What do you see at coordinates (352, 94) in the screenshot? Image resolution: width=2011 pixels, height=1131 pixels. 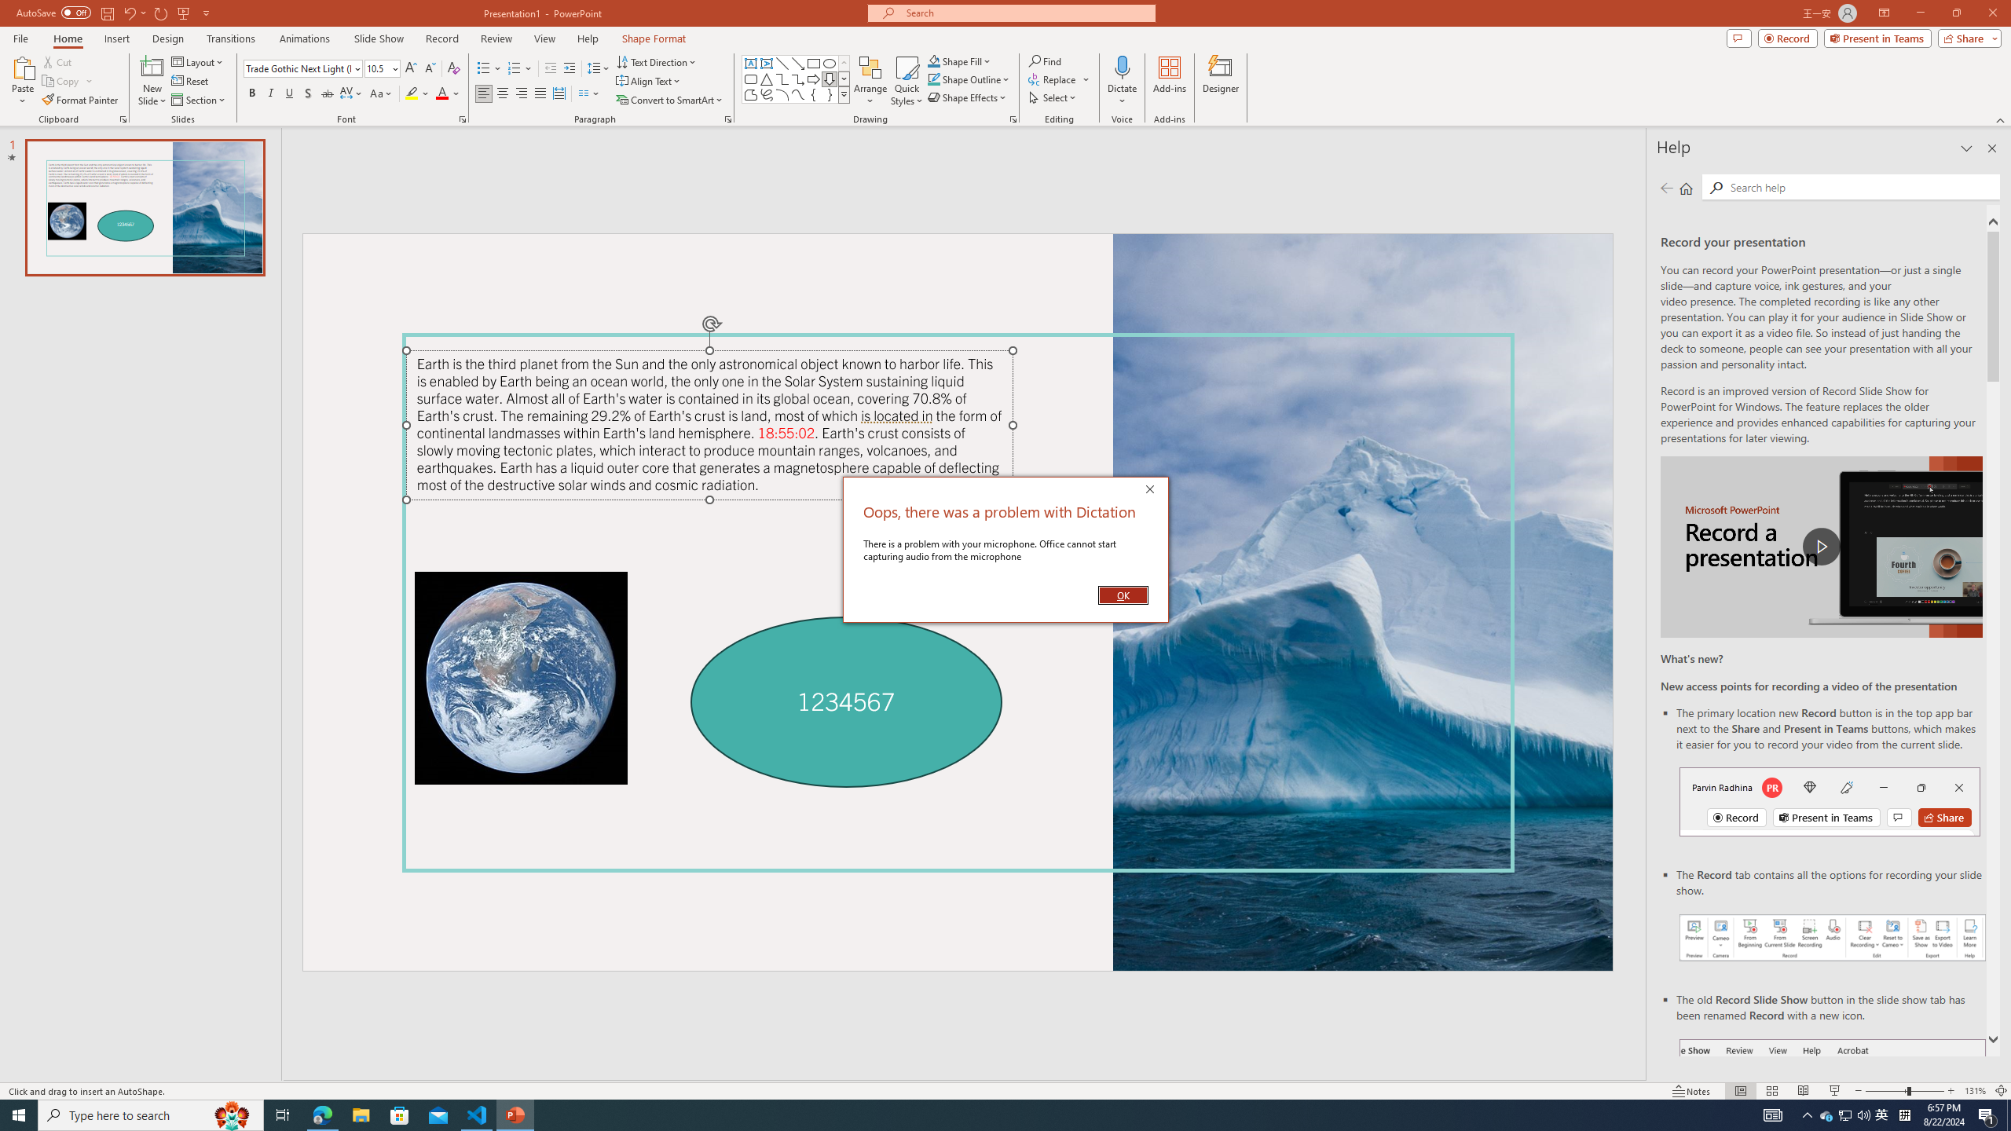 I see `Character Spacing` at bounding box center [352, 94].